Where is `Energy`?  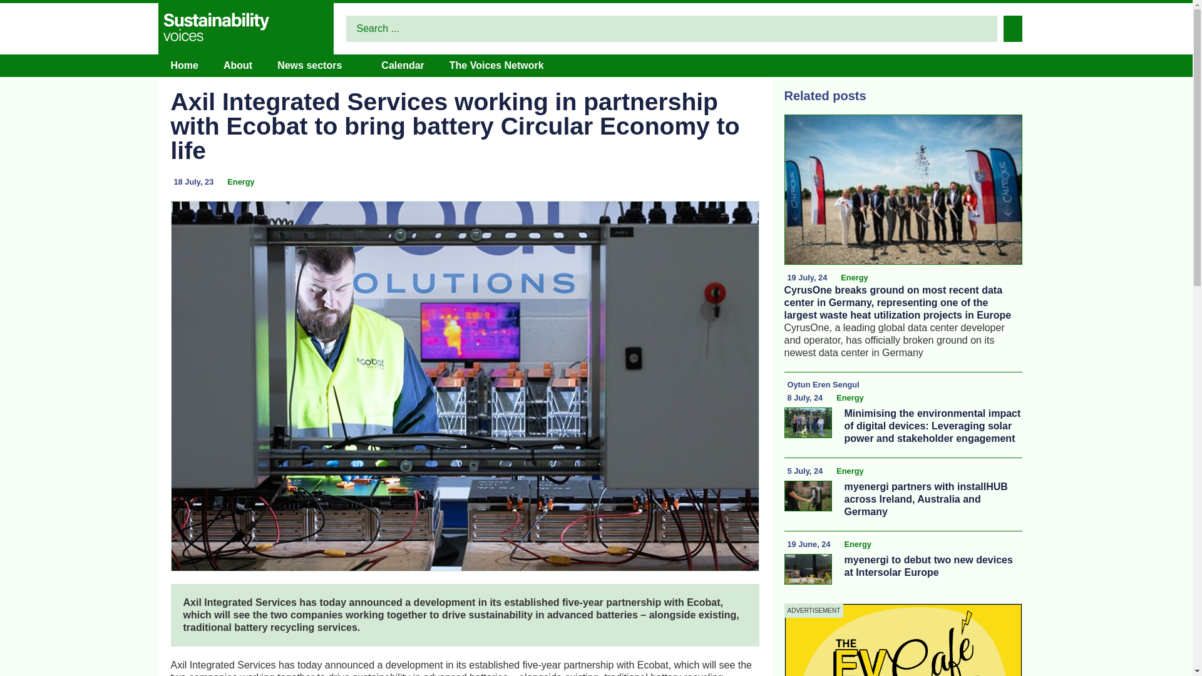 Energy is located at coordinates (858, 545).